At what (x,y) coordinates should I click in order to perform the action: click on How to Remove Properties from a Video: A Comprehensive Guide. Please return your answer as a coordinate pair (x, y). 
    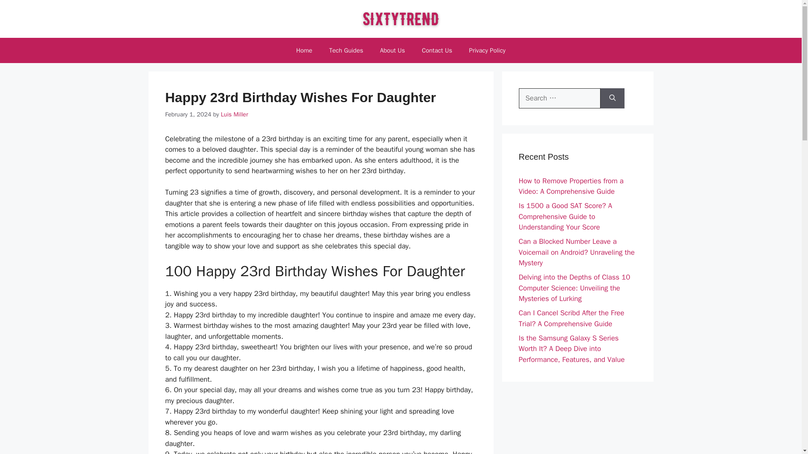
    Looking at the image, I should click on (571, 186).